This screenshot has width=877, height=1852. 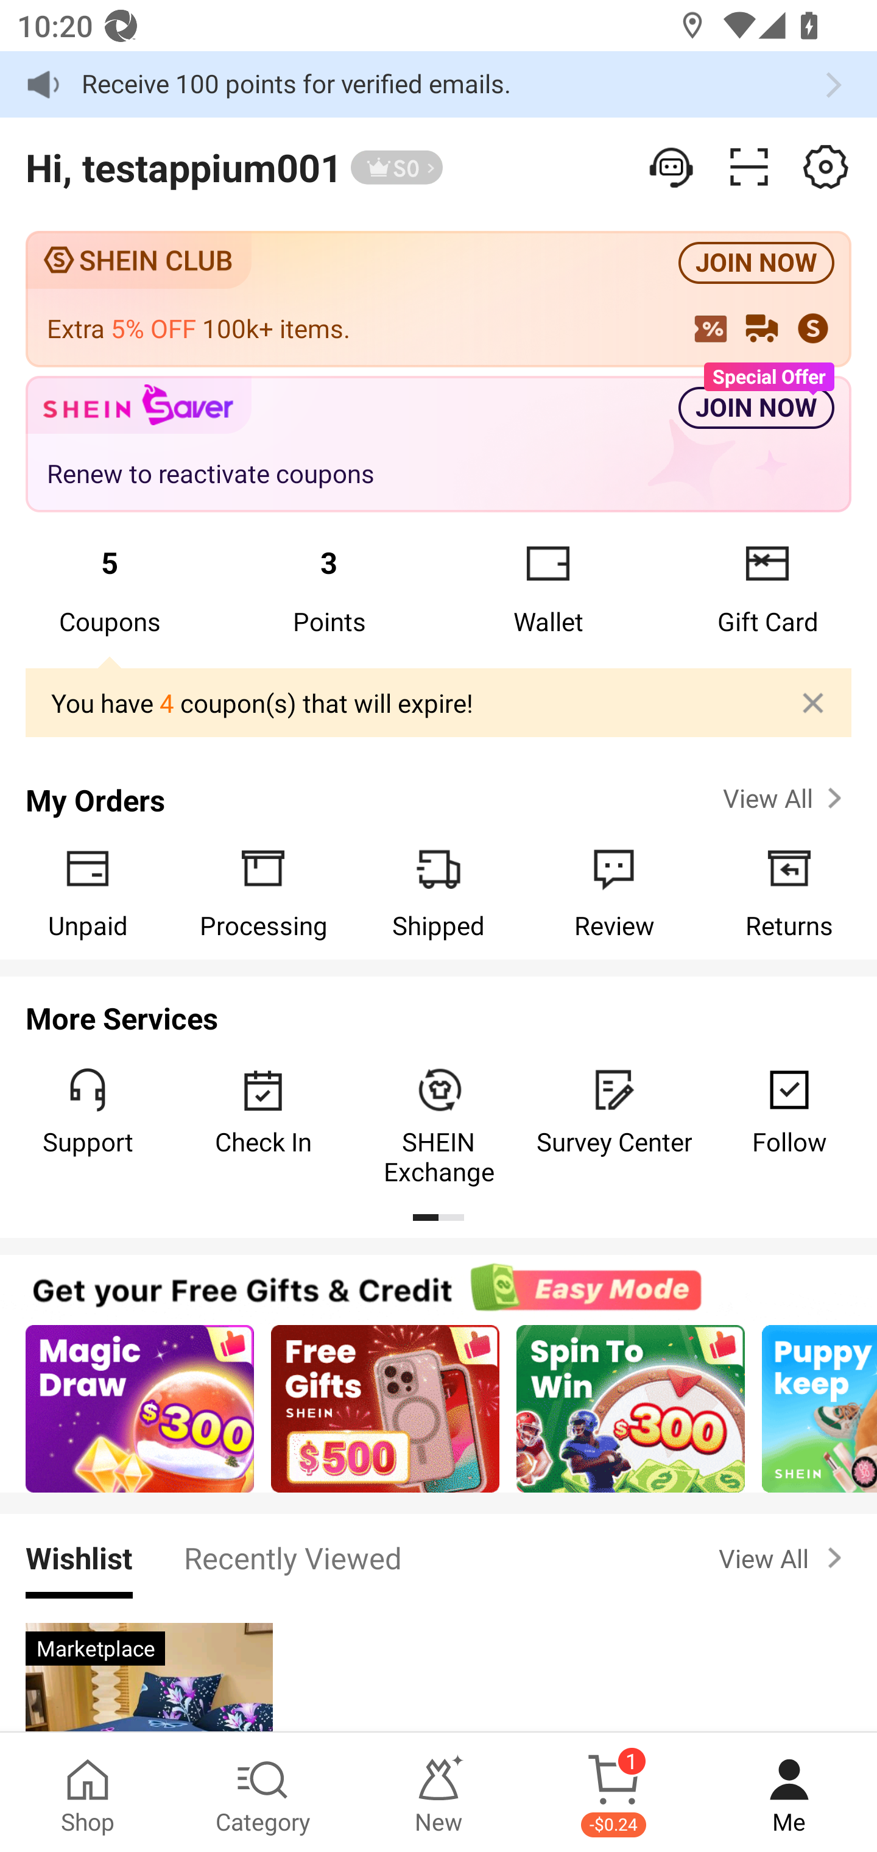 What do you see at coordinates (438, 588) in the screenshot?
I see `5 Coupons 3 Points Wallet Gift Card` at bounding box center [438, 588].